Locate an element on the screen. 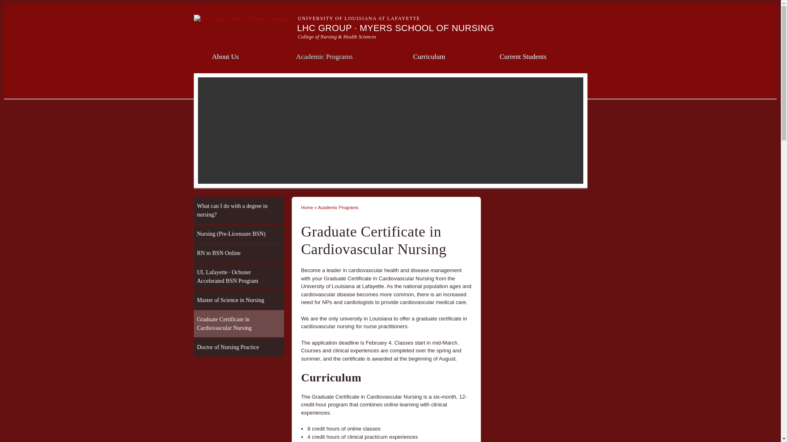 Image resolution: width=787 pixels, height=442 pixels. Explore is located at coordinates (567, 11).